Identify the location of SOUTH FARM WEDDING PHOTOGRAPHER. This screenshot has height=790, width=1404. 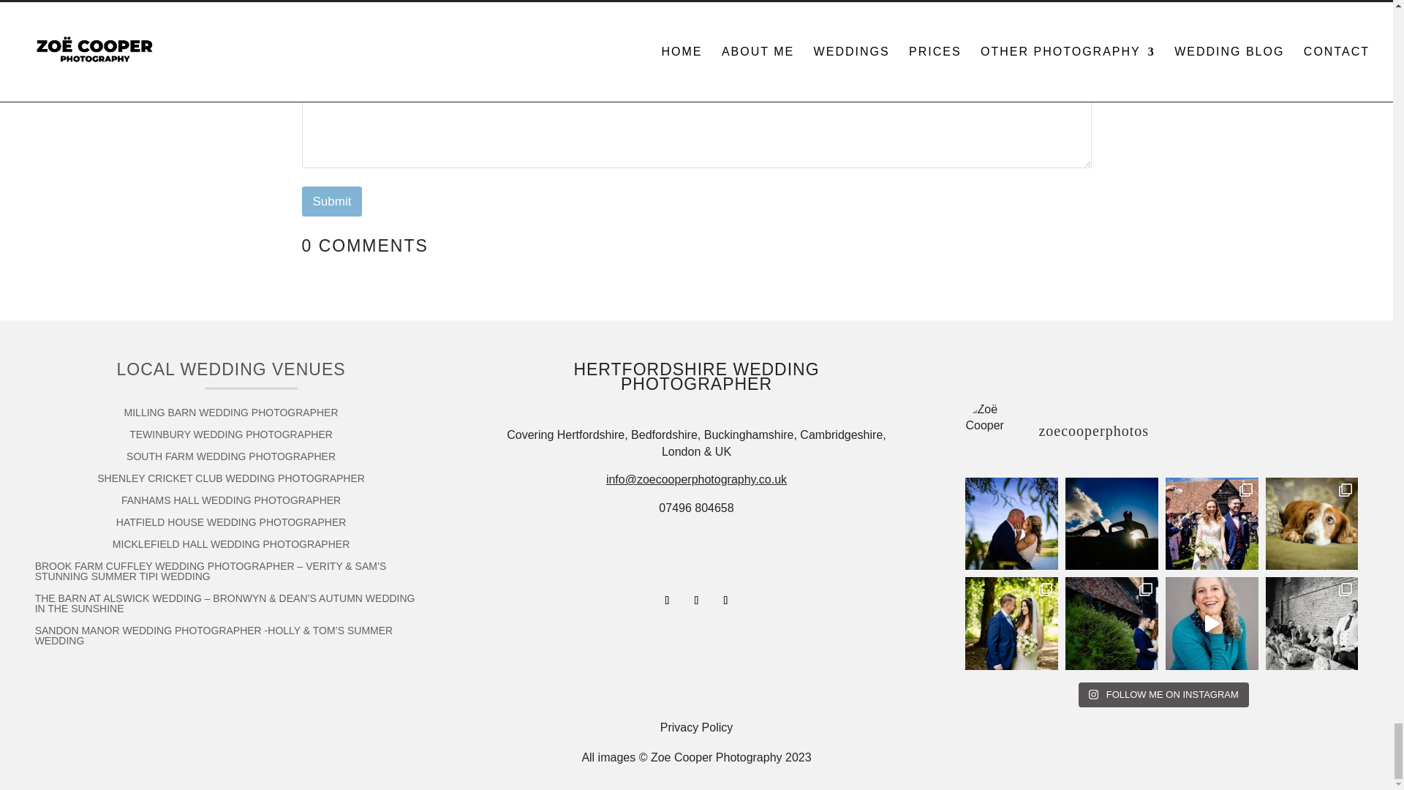
(230, 459).